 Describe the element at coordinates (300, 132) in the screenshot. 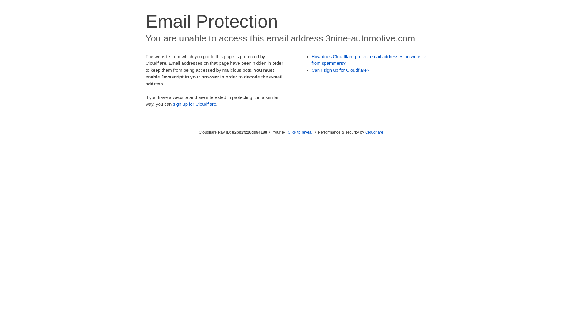

I see `Click to reveal` at that location.